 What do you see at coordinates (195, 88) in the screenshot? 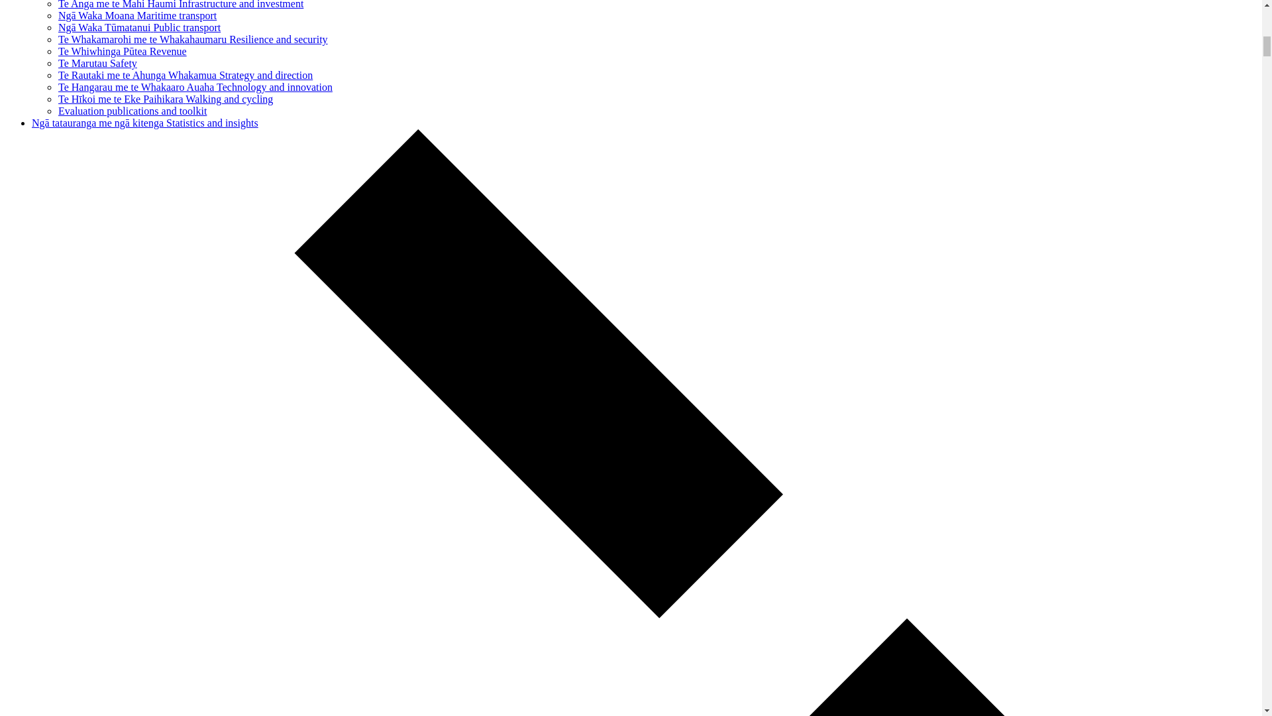
I see `Te Hangarau me te Whakaaro Auaha Technology and innovation` at bounding box center [195, 88].